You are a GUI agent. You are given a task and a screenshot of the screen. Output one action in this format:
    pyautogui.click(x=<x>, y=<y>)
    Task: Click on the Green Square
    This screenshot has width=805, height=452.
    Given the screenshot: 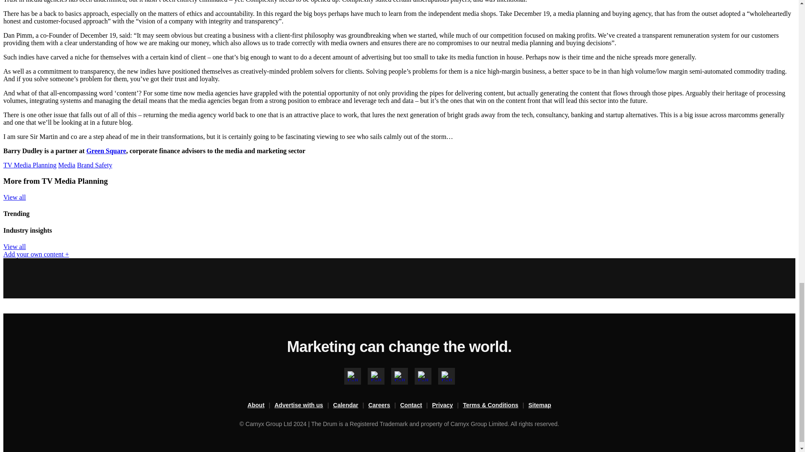 What is the action you would take?
    pyautogui.click(x=106, y=151)
    